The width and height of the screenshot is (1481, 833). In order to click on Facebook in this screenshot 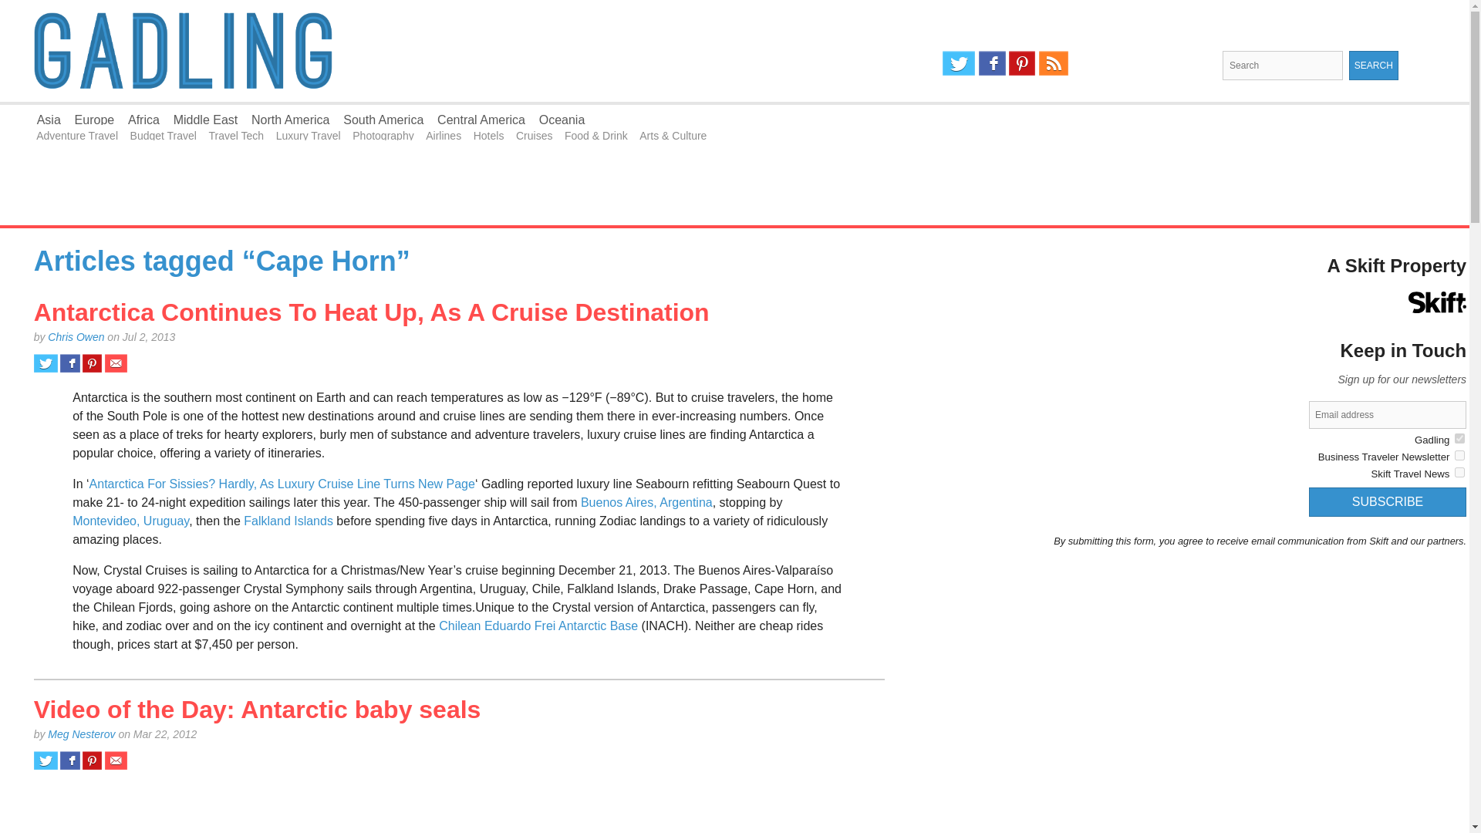, I will do `click(992, 63)`.